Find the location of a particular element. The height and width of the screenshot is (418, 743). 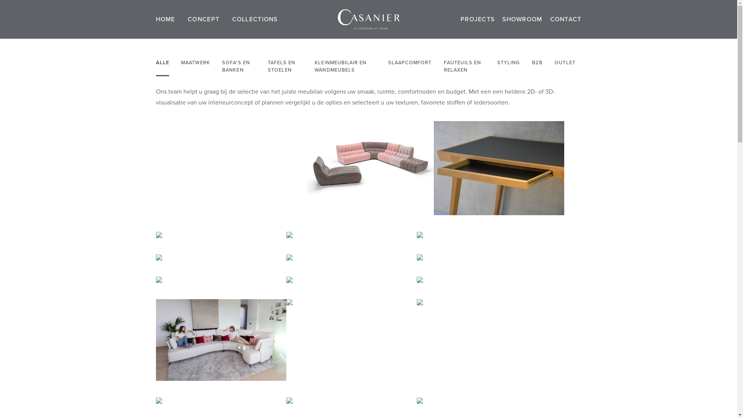

COLLECTIONS is located at coordinates (255, 19).